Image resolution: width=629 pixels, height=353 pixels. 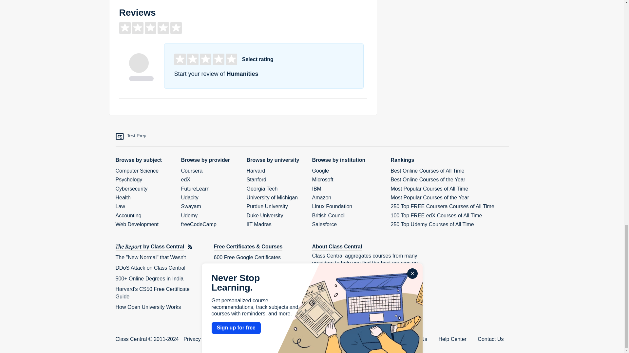 I want to click on The "New Normal" that Wasn't, so click(x=150, y=257).